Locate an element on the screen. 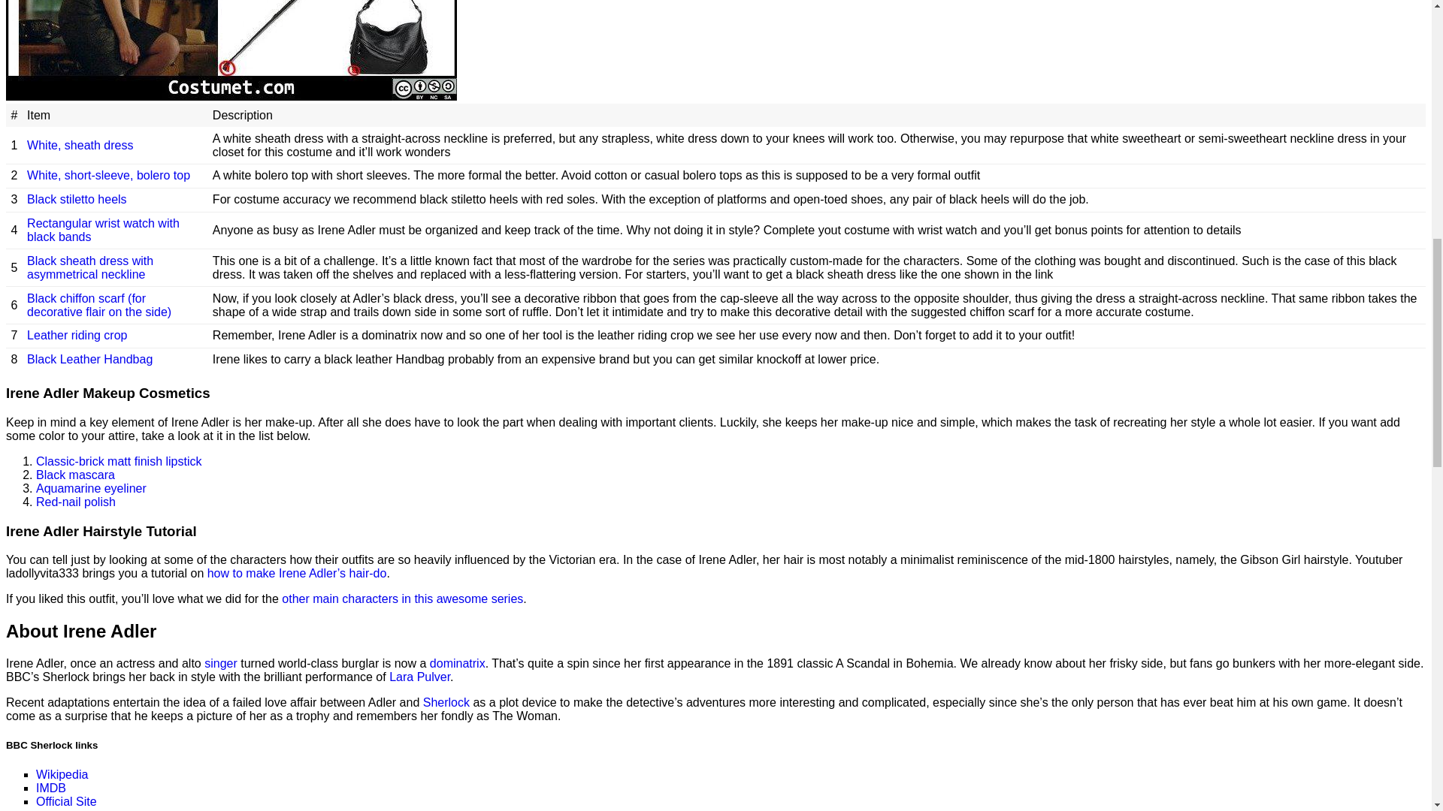 The image size is (1443, 811). Black sheath dress with asymmetrical neckline is located at coordinates (90, 267).